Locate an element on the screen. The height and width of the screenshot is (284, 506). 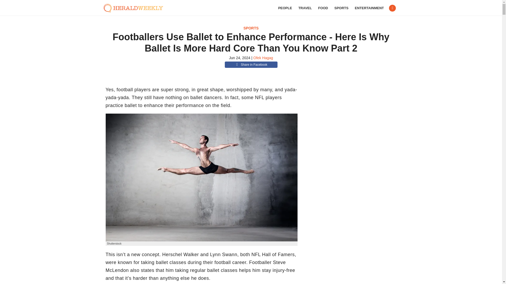
Facebook is located at coordinates (392, 8).